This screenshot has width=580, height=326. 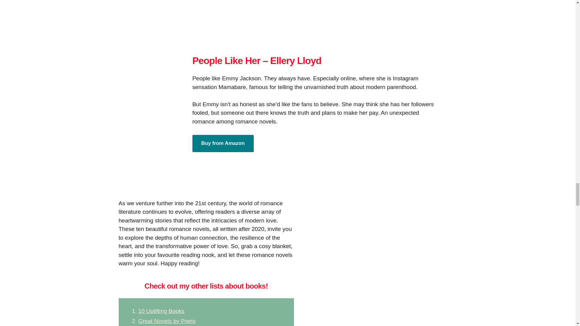 What do you see at coordinates (161, 311) in the screenshot?
I see `10 Uplifting Books` at bounding box center [161, 311].